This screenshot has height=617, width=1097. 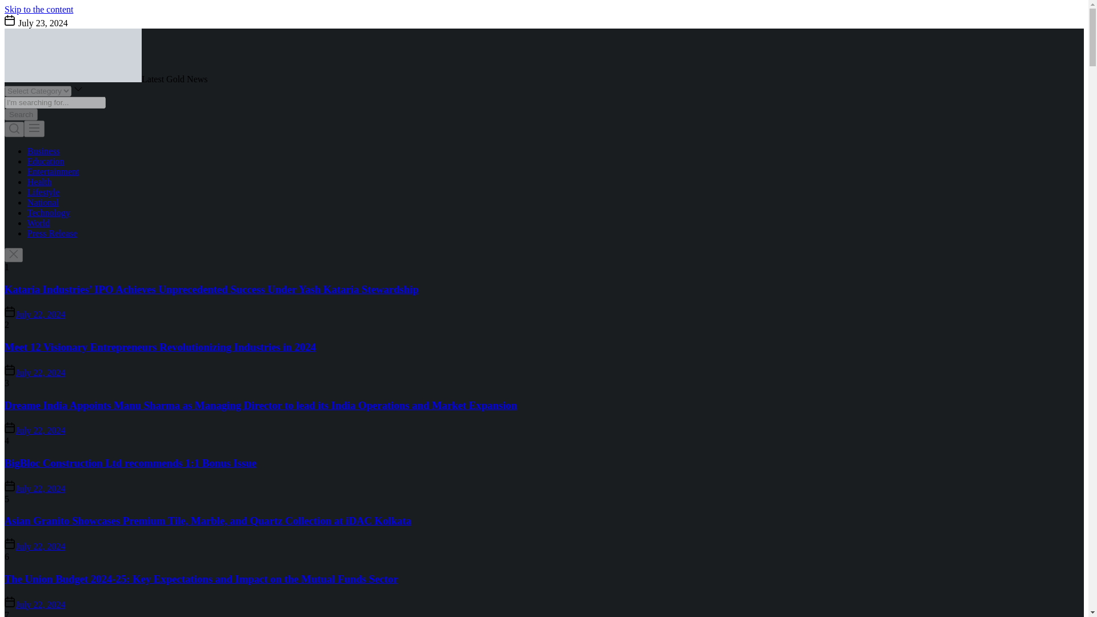 What do you see at coordinates (41, 546) in the screenshot?
I see `July 22, 2024` at bounding box center [41, 546].